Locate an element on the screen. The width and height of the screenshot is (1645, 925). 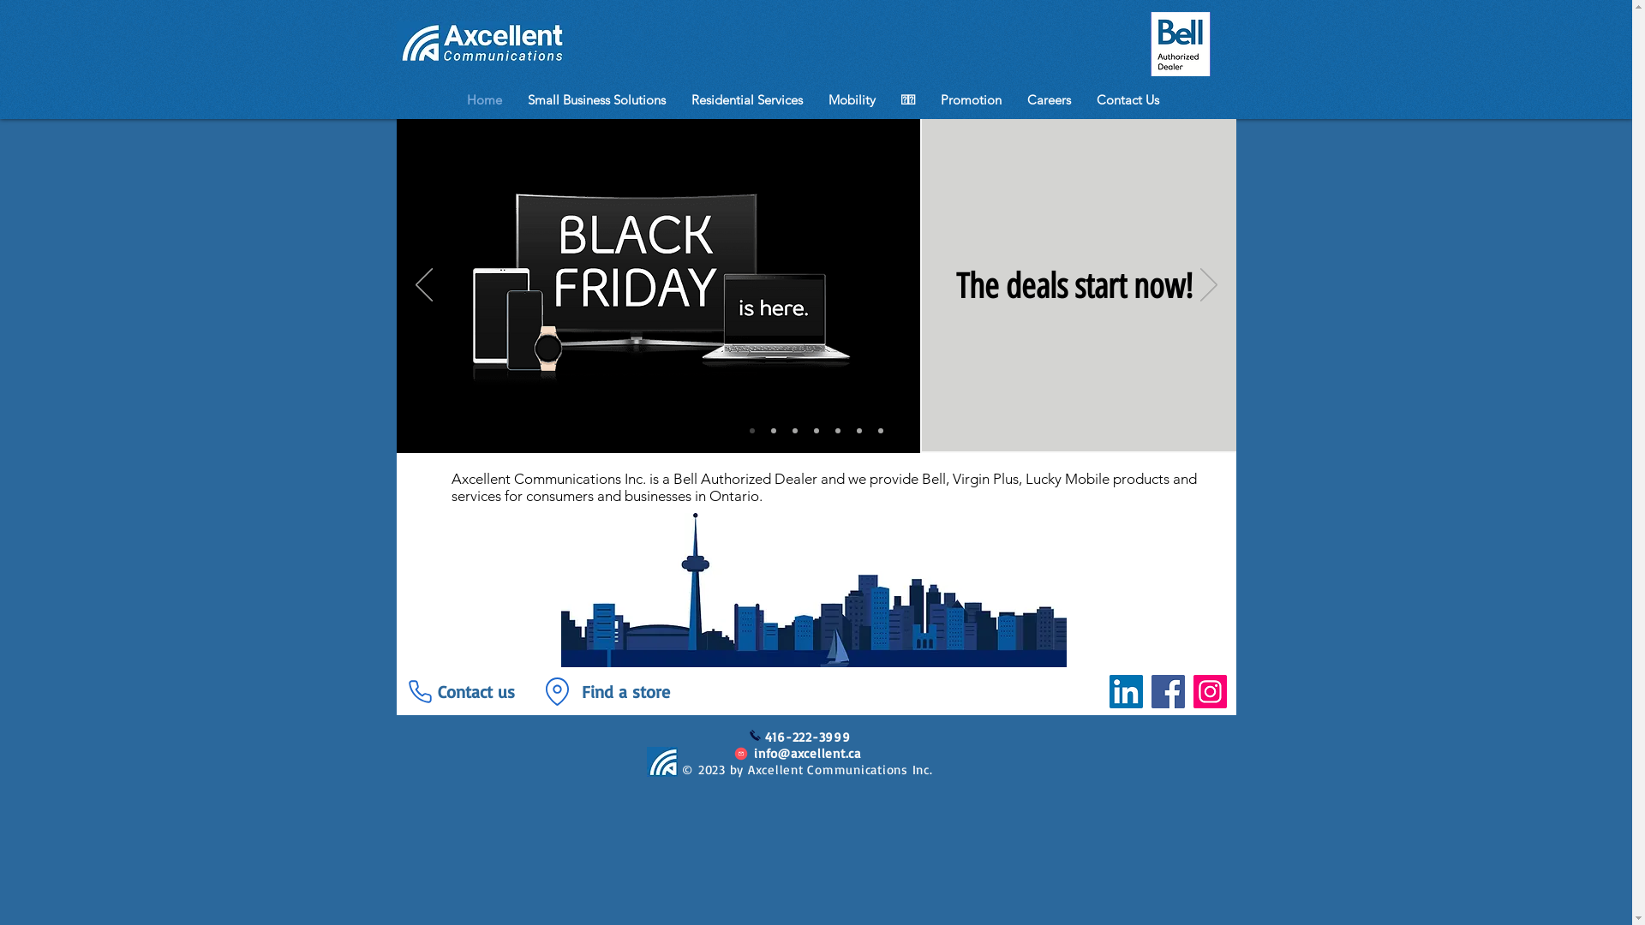
Mobility is located at coordinates (852, 99).